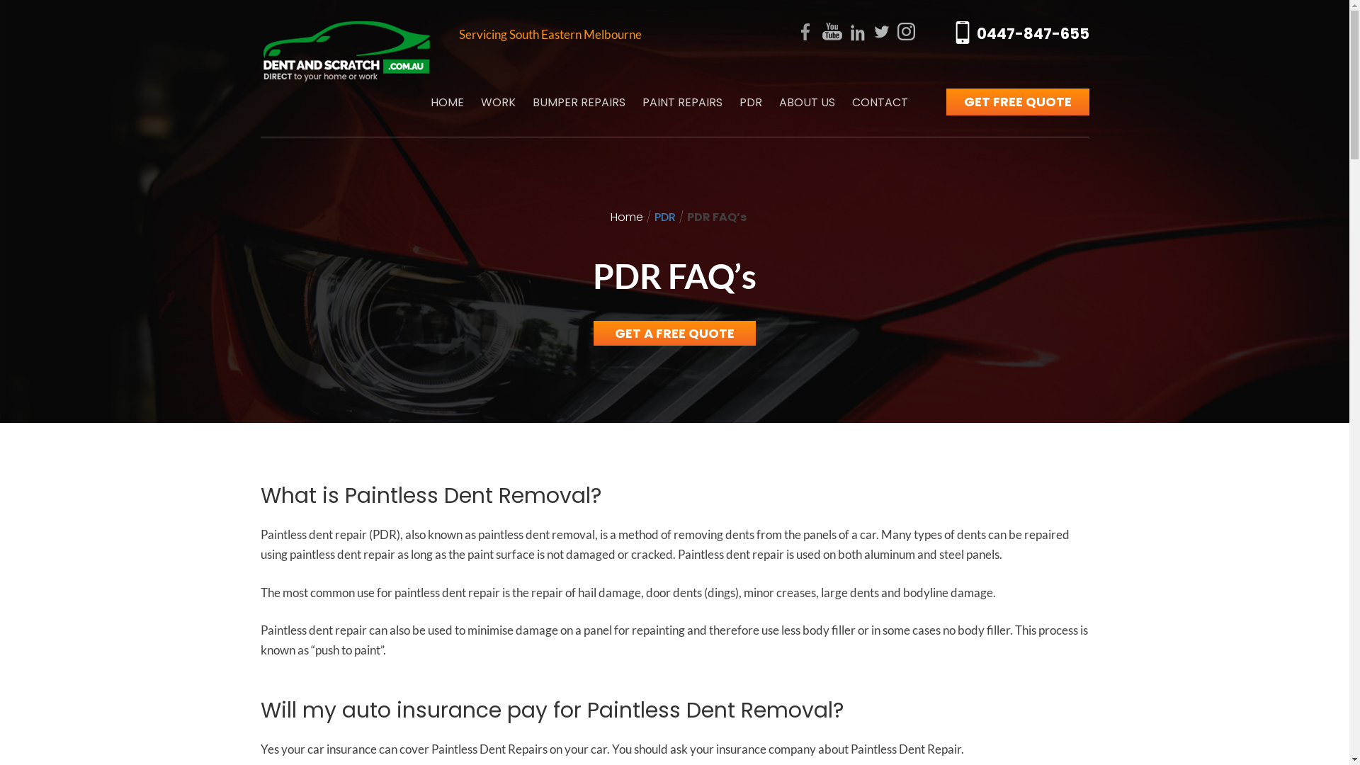 The height and width of the screenshot is (765, 1360). I want to click on WORK, so click(497, 103).